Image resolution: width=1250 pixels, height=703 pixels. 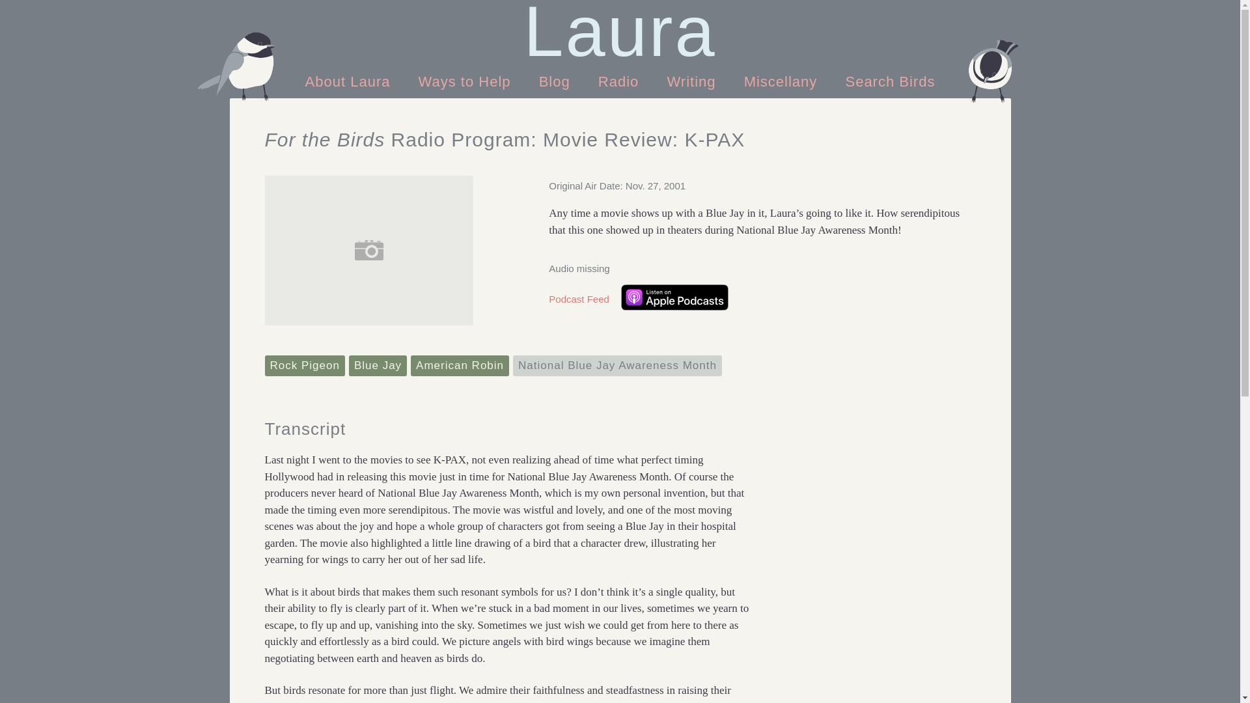 What do you see at coordinates (620, 81) in the screenshot?
I see `Radio` at bounding box center [620, 81].